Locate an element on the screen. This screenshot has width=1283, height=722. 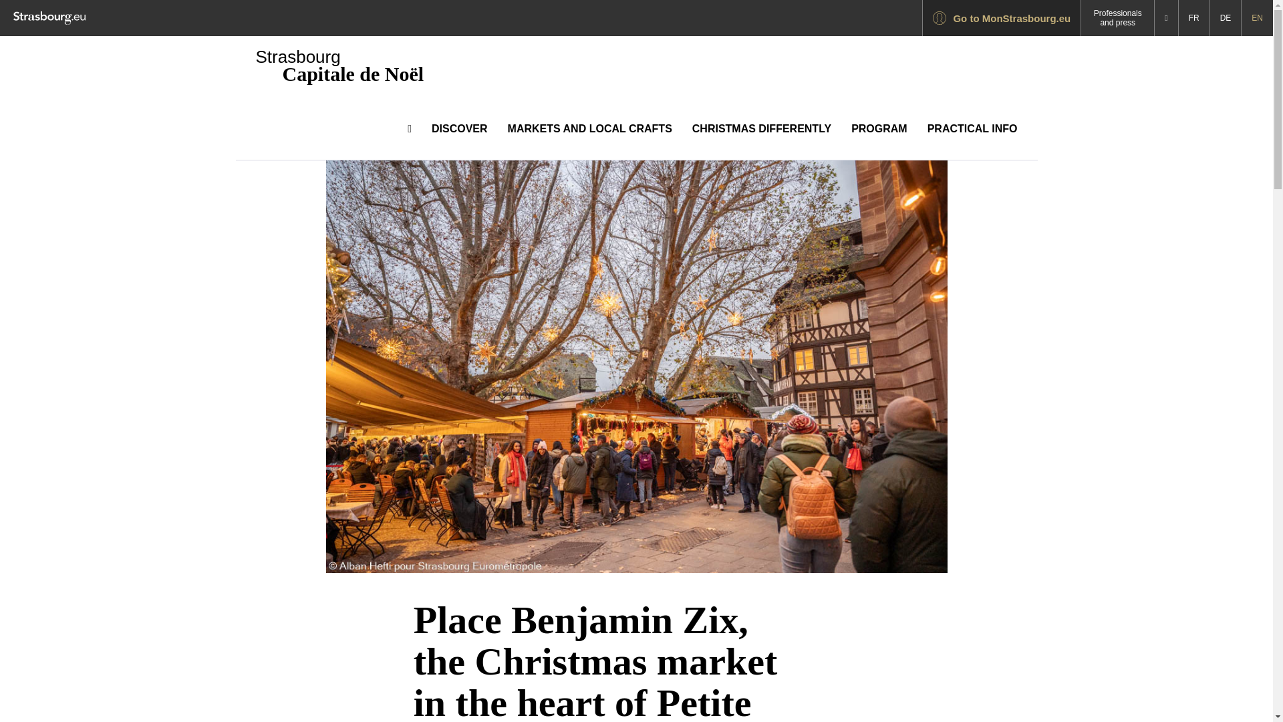
Skip to Main Content is located at coordinates (3, 3).